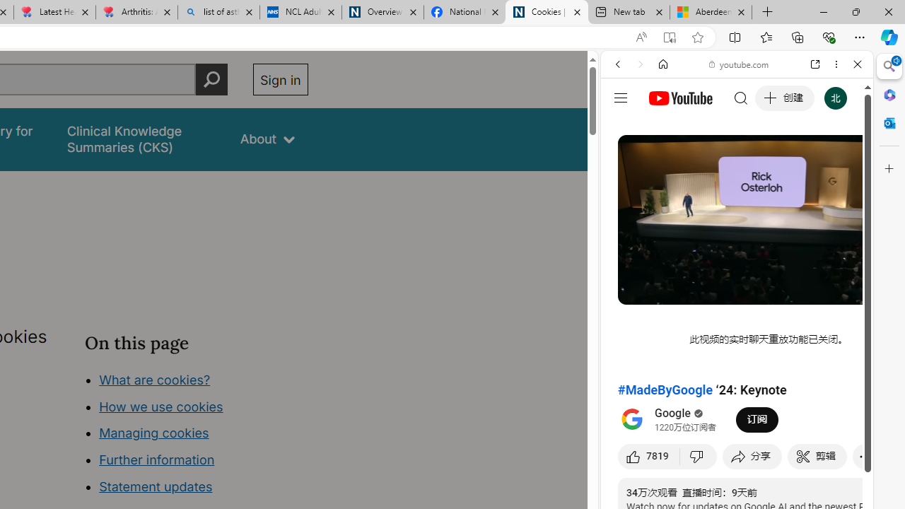 This screenshot has height=509, width=905. Describe the element at coordinates (157, 460) in the screenshot. I see `Further information` at that location.